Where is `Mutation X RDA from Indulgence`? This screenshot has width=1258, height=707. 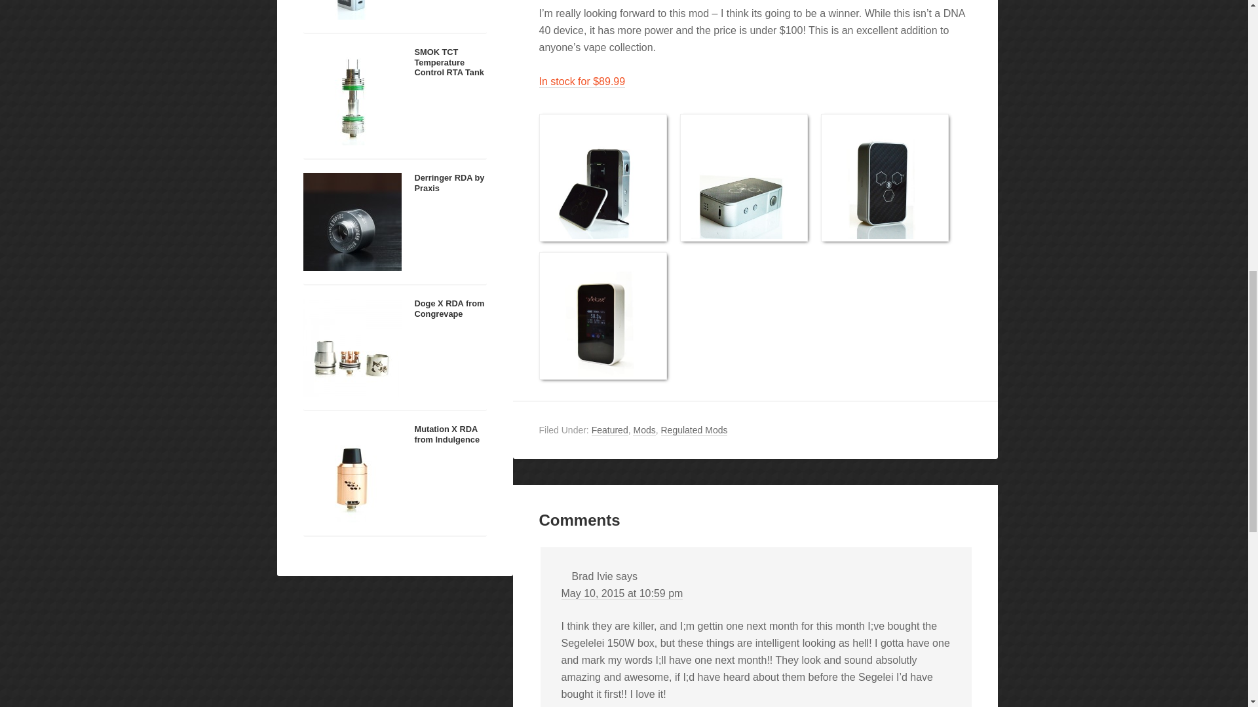 Mutation X RDA from Indulgence is located at coordinates (352, 471).